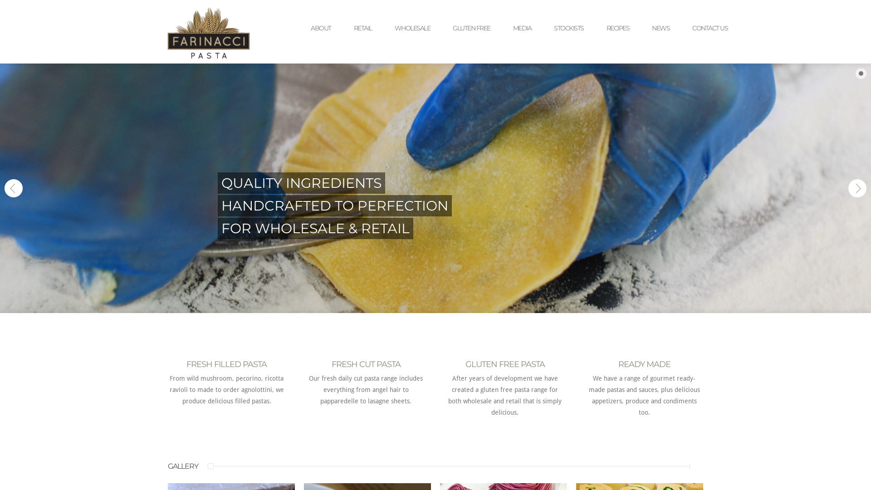  I want to click on WHOLESALE, so click(413, 28).